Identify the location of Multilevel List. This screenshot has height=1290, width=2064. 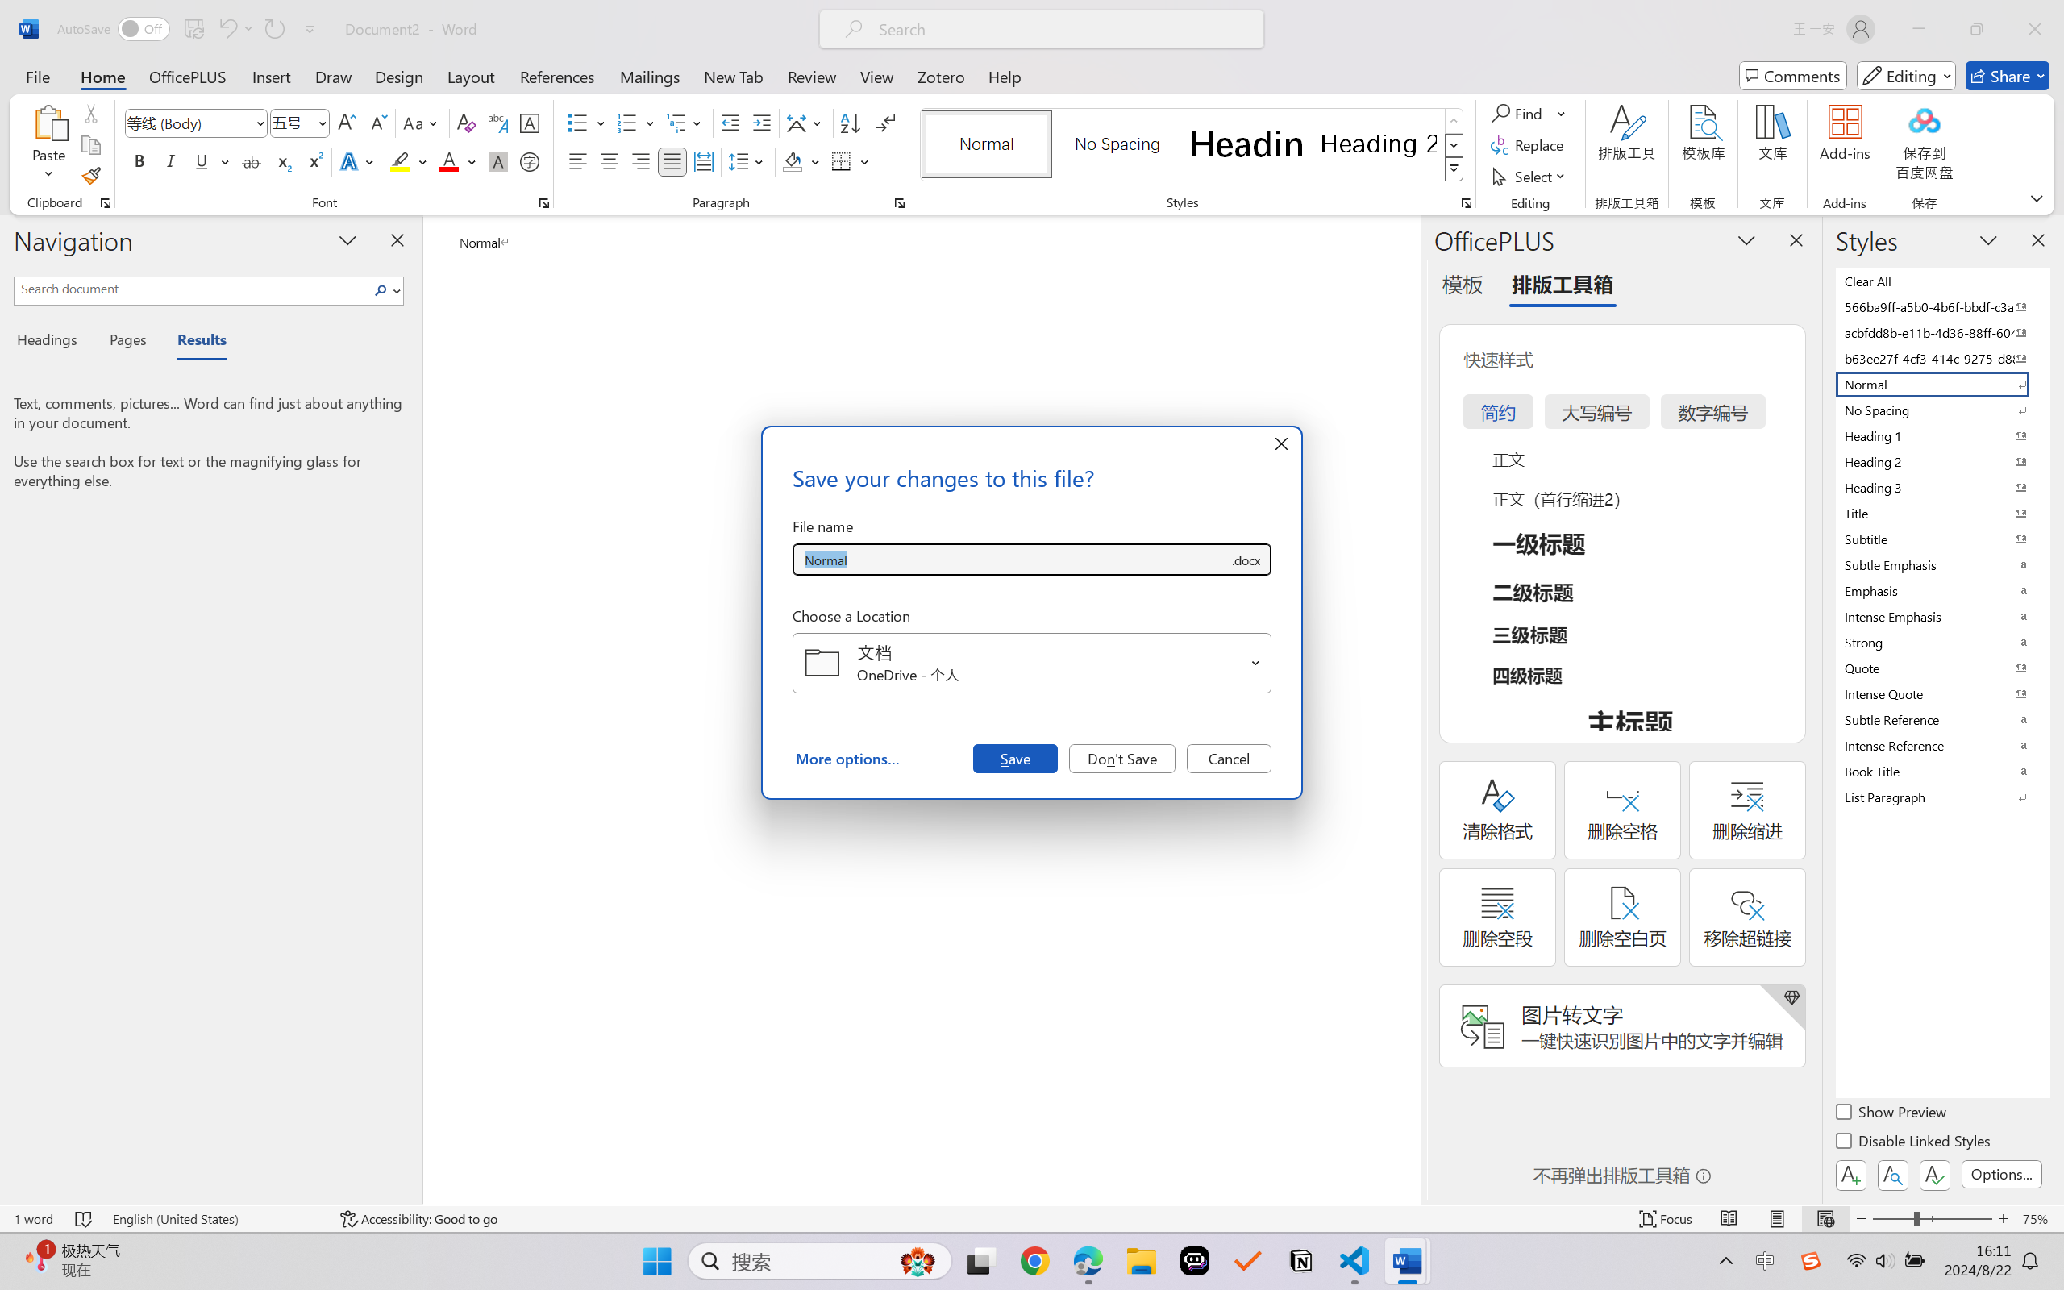
(685, 123).